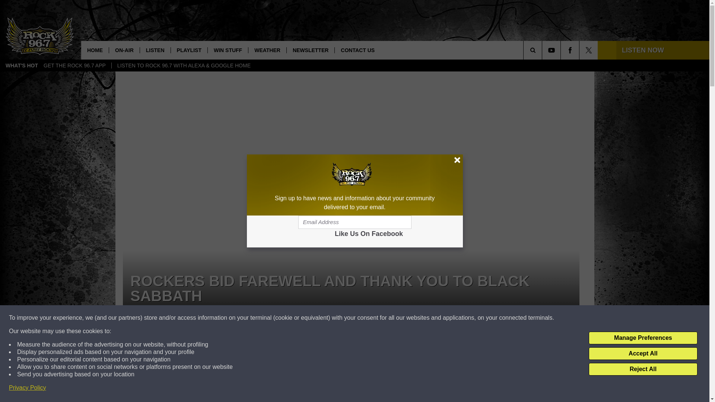 This screenshot has height=402, width=715. Describe the element at coordinates (267, 50) in the screenshot. I see `WEATHER` at that location.